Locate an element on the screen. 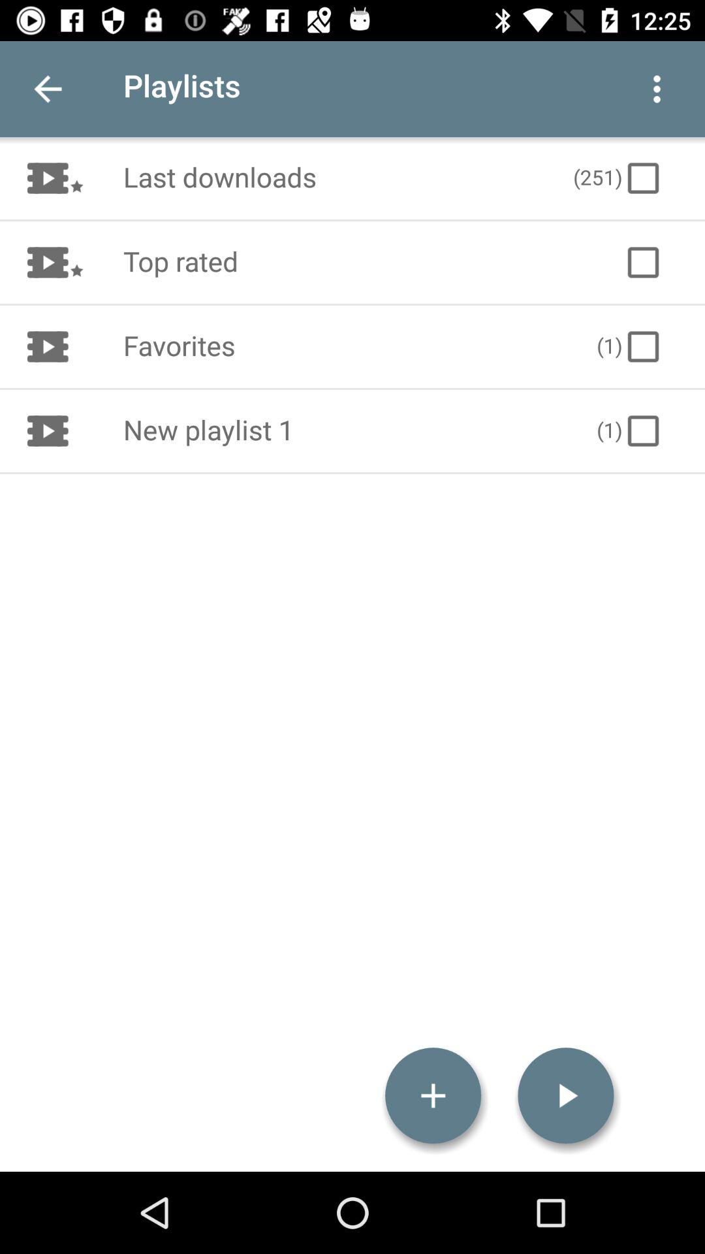 The width and height of the screenshot is (705, 1254). press item to the left of the (1) icon is located at coordinates (346, 346).